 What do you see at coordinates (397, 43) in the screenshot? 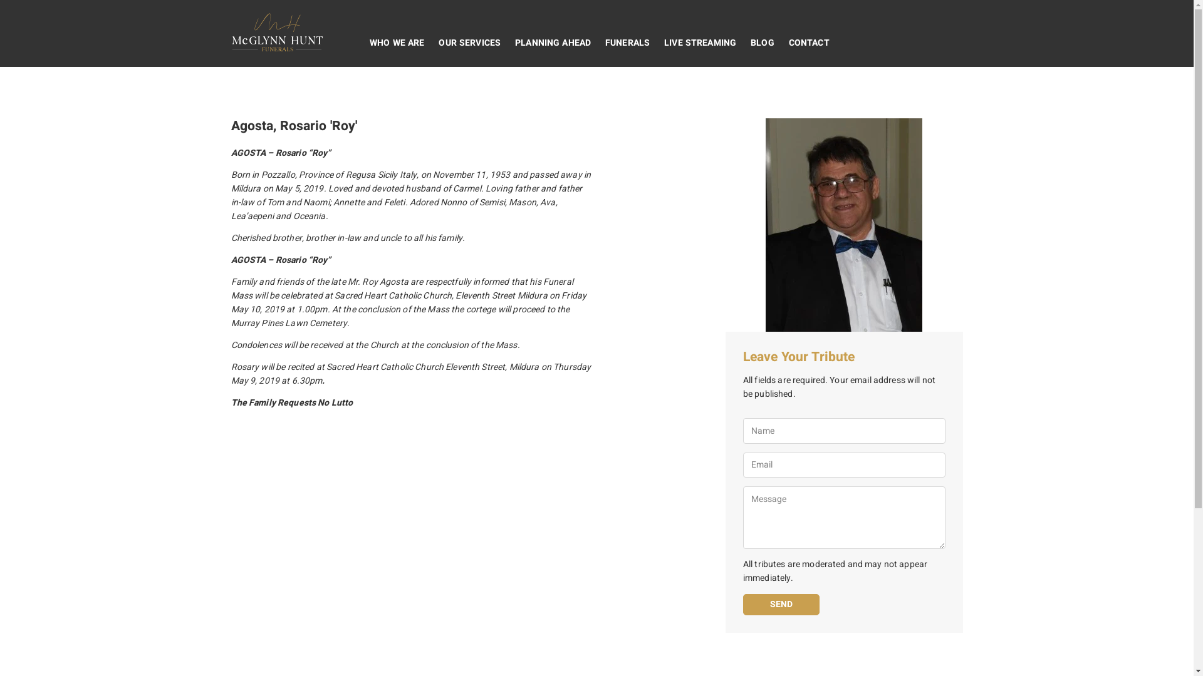
I see `WHO WE ARE` at bounding box center [397, 43].